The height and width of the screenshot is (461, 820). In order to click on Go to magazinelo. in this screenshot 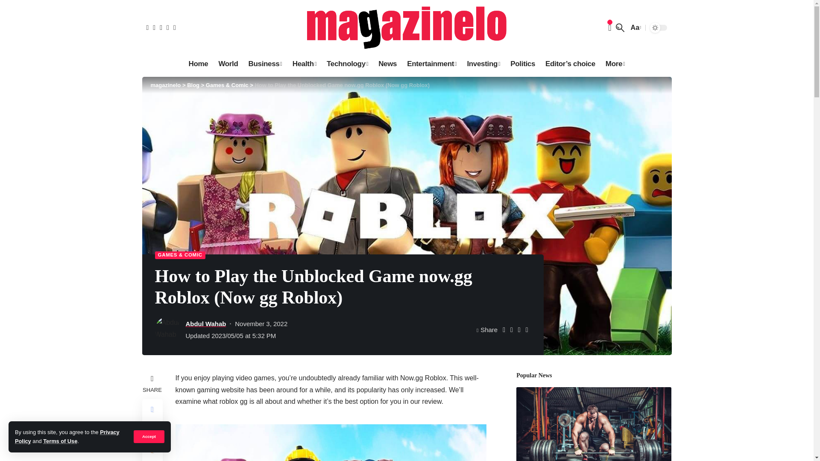, I will do `click(165, 85)`.